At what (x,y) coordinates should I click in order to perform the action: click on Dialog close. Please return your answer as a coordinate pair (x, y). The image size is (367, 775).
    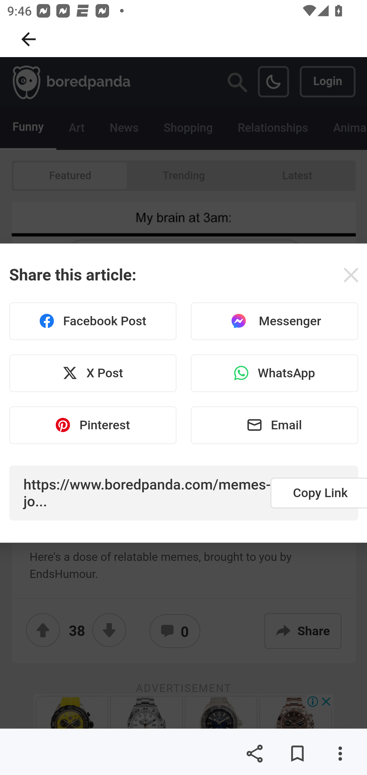
    Looking at the image, I should click on (351, 275).